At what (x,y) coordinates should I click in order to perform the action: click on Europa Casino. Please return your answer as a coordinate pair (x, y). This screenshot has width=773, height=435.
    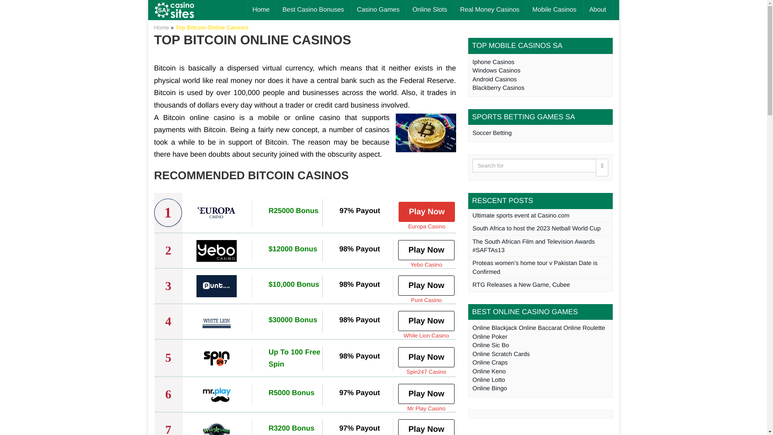
    Looking at the image, I should click on (427, 226).